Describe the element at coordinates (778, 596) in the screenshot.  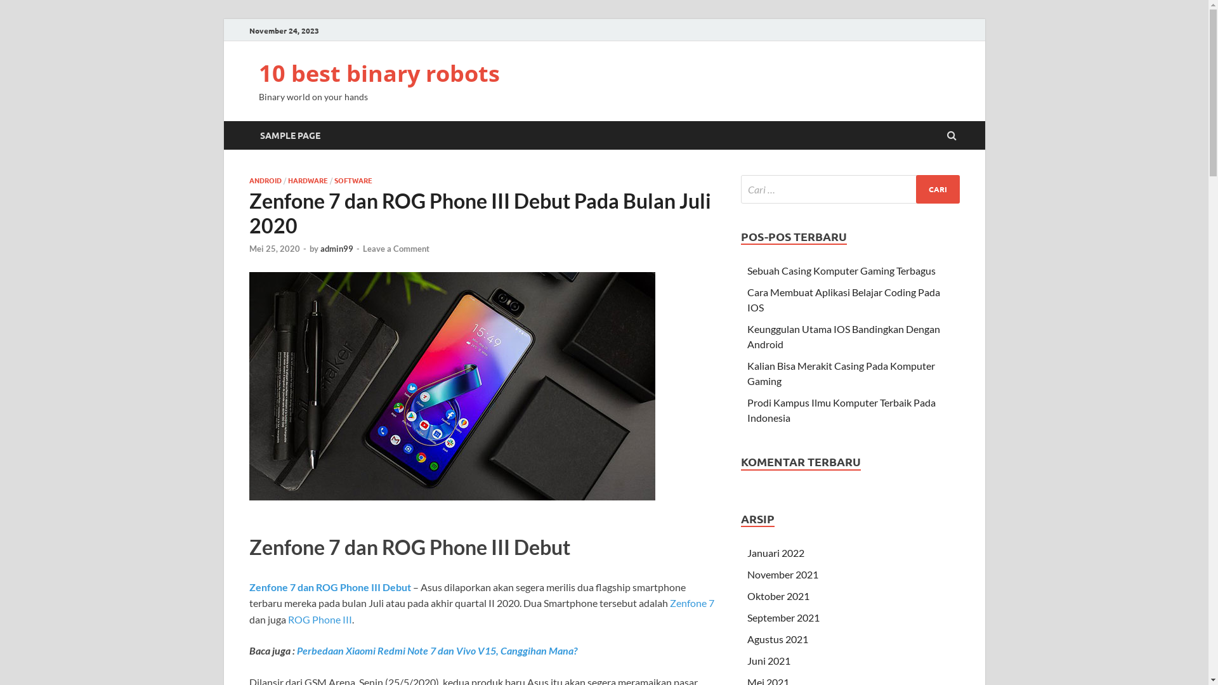
I see `Oktober 2021` at that location.